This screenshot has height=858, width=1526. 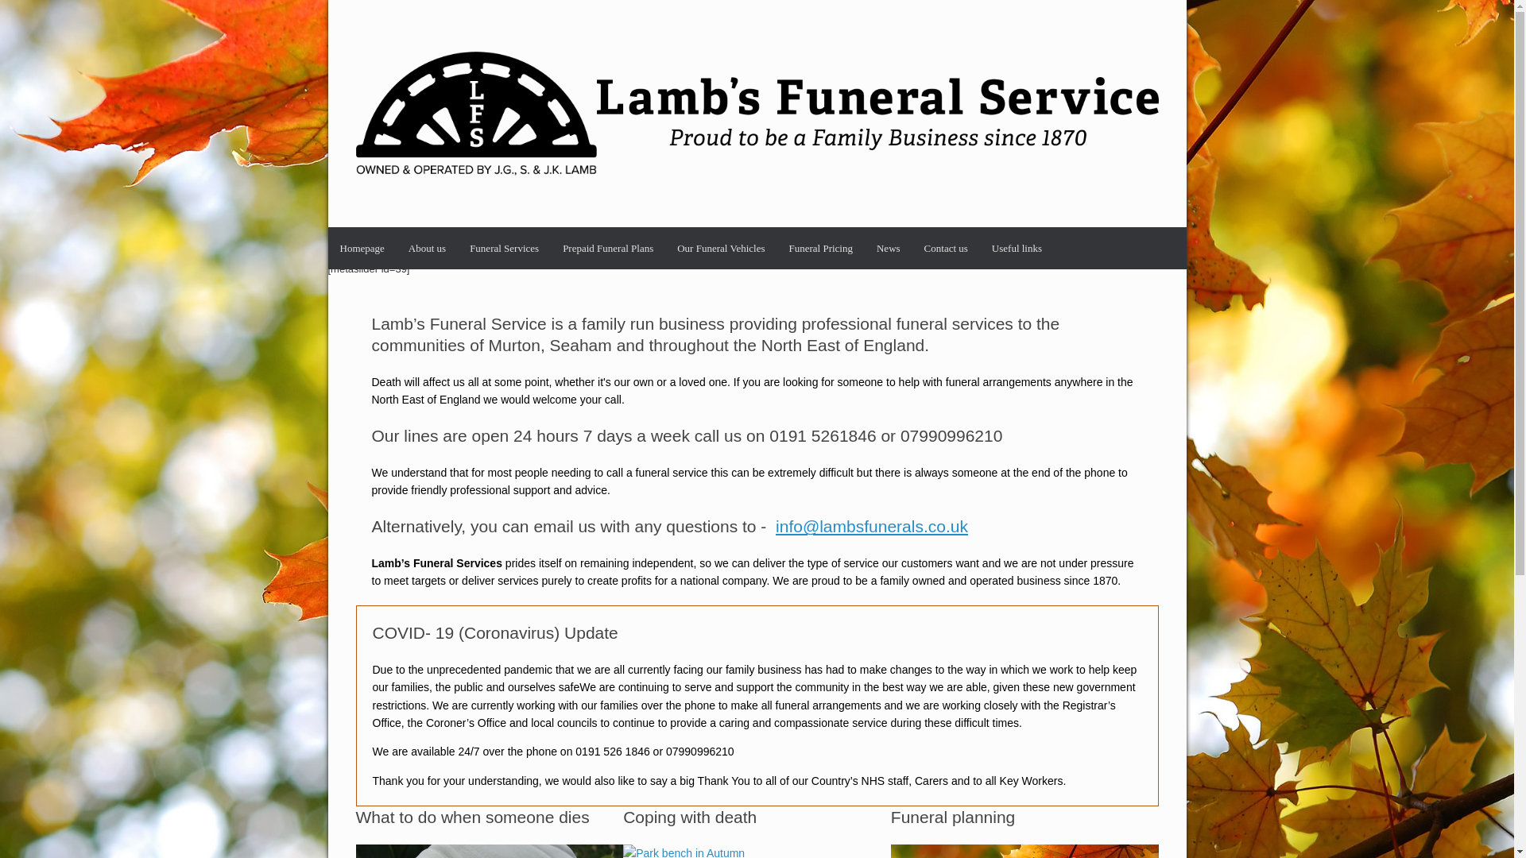 I want to click on Contact us, so click(x=946, y=248).